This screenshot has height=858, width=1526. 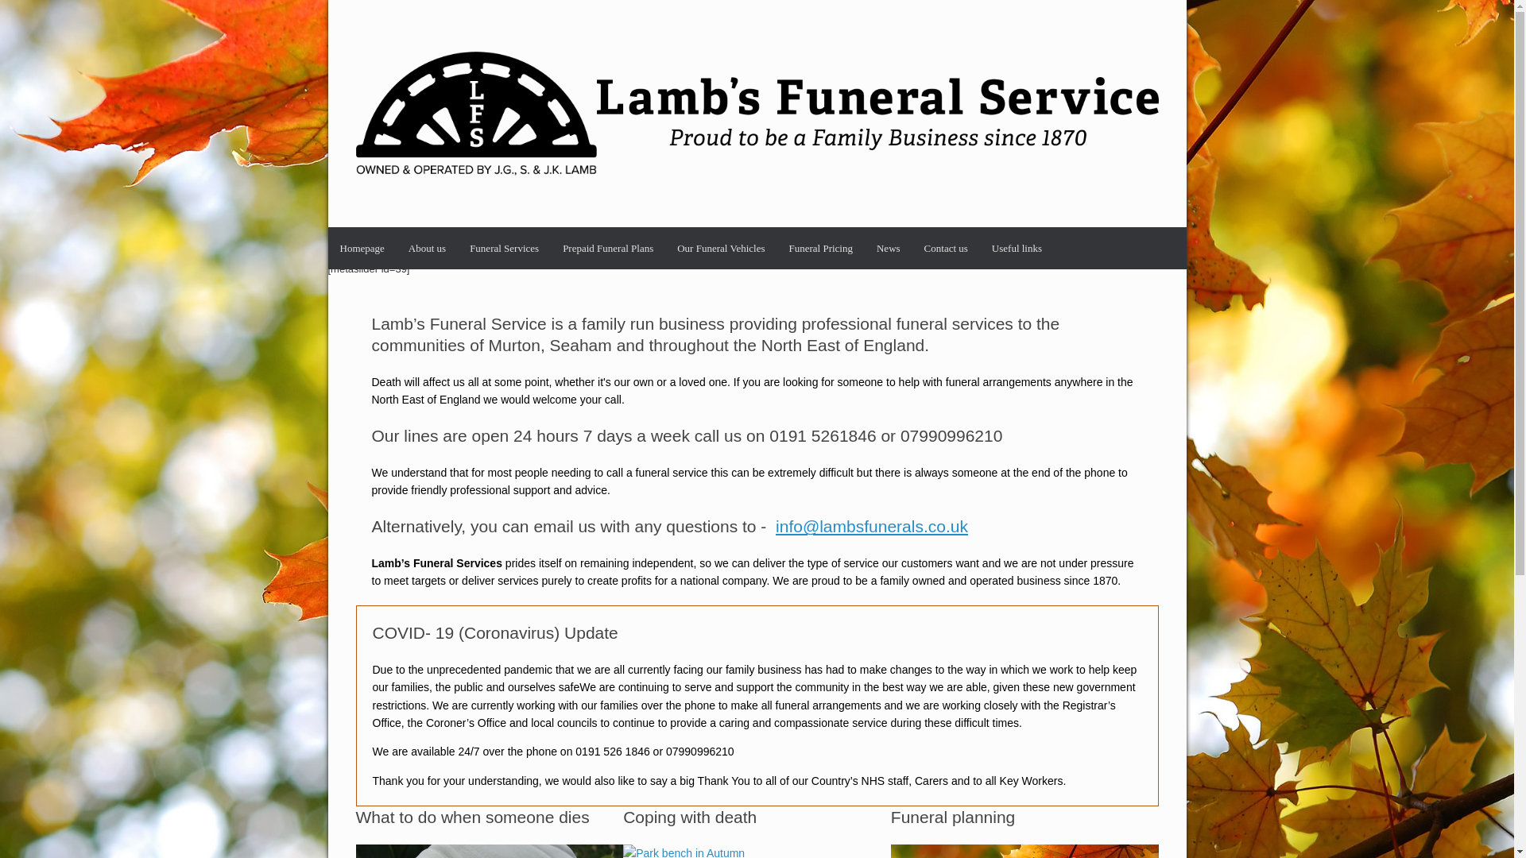 I want to click on Contact us, so click(x=946, y=248).